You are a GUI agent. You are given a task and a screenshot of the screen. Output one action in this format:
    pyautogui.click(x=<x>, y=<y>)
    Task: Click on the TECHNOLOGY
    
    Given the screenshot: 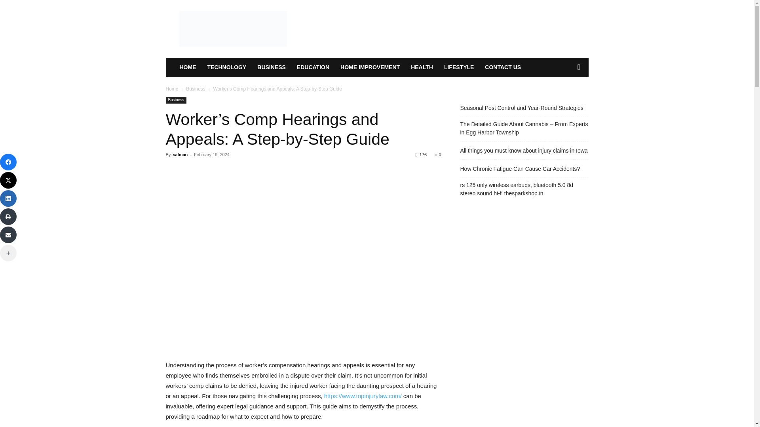 What is the action you would take?
    pyautogui.click(x=227, y=67)
    